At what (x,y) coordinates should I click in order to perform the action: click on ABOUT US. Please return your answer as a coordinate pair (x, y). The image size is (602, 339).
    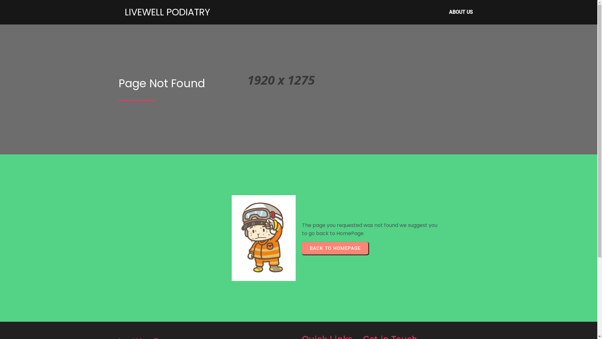
    Looking at the image, I should click on (461, 12).